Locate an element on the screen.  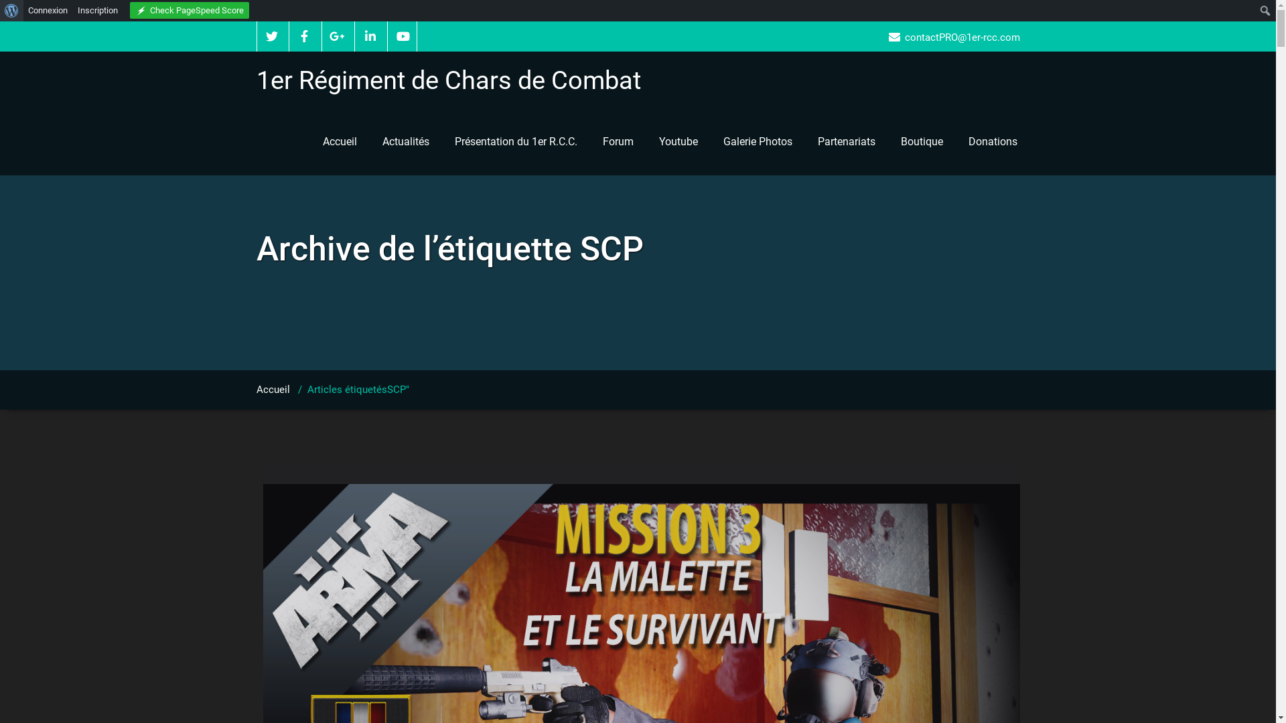
Accueil is located at coordinates (339, 142).